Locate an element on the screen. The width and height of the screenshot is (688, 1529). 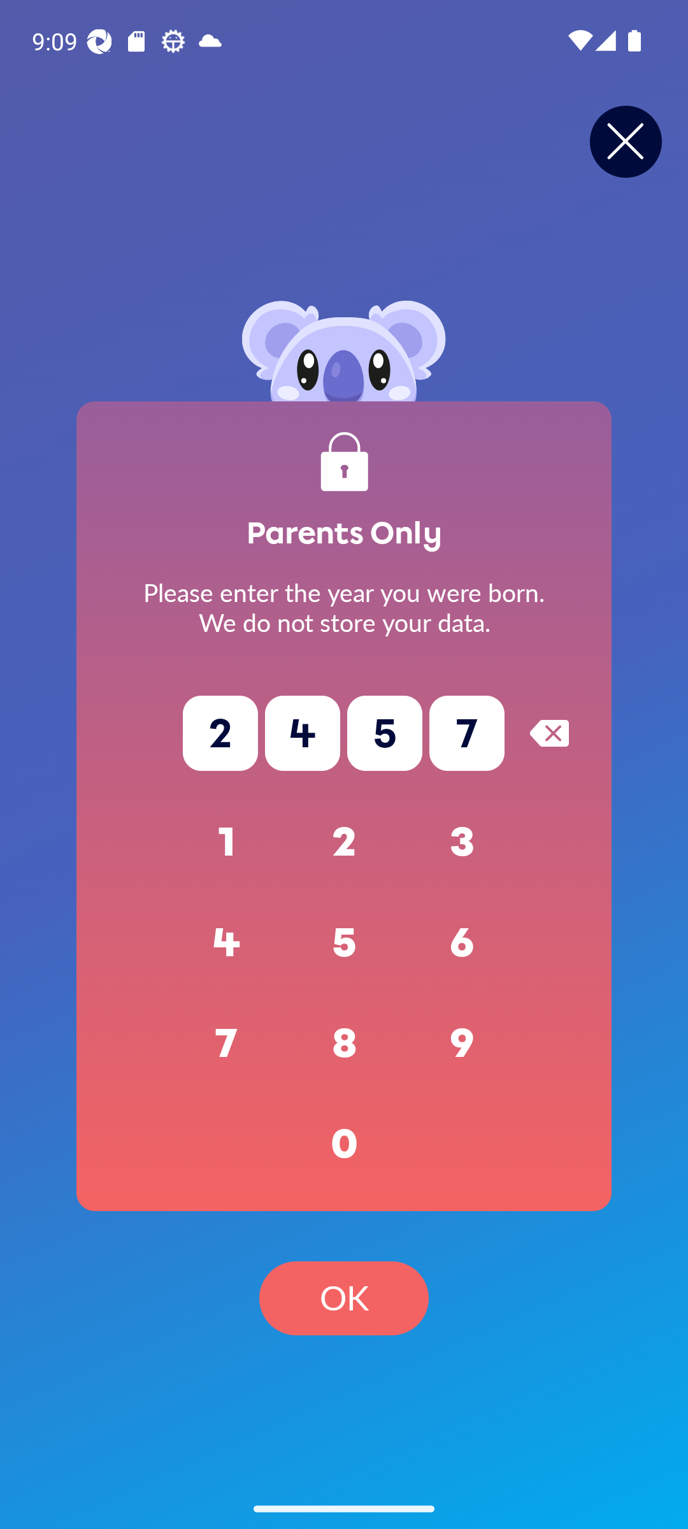
1 is located at coordinates (227, 842).